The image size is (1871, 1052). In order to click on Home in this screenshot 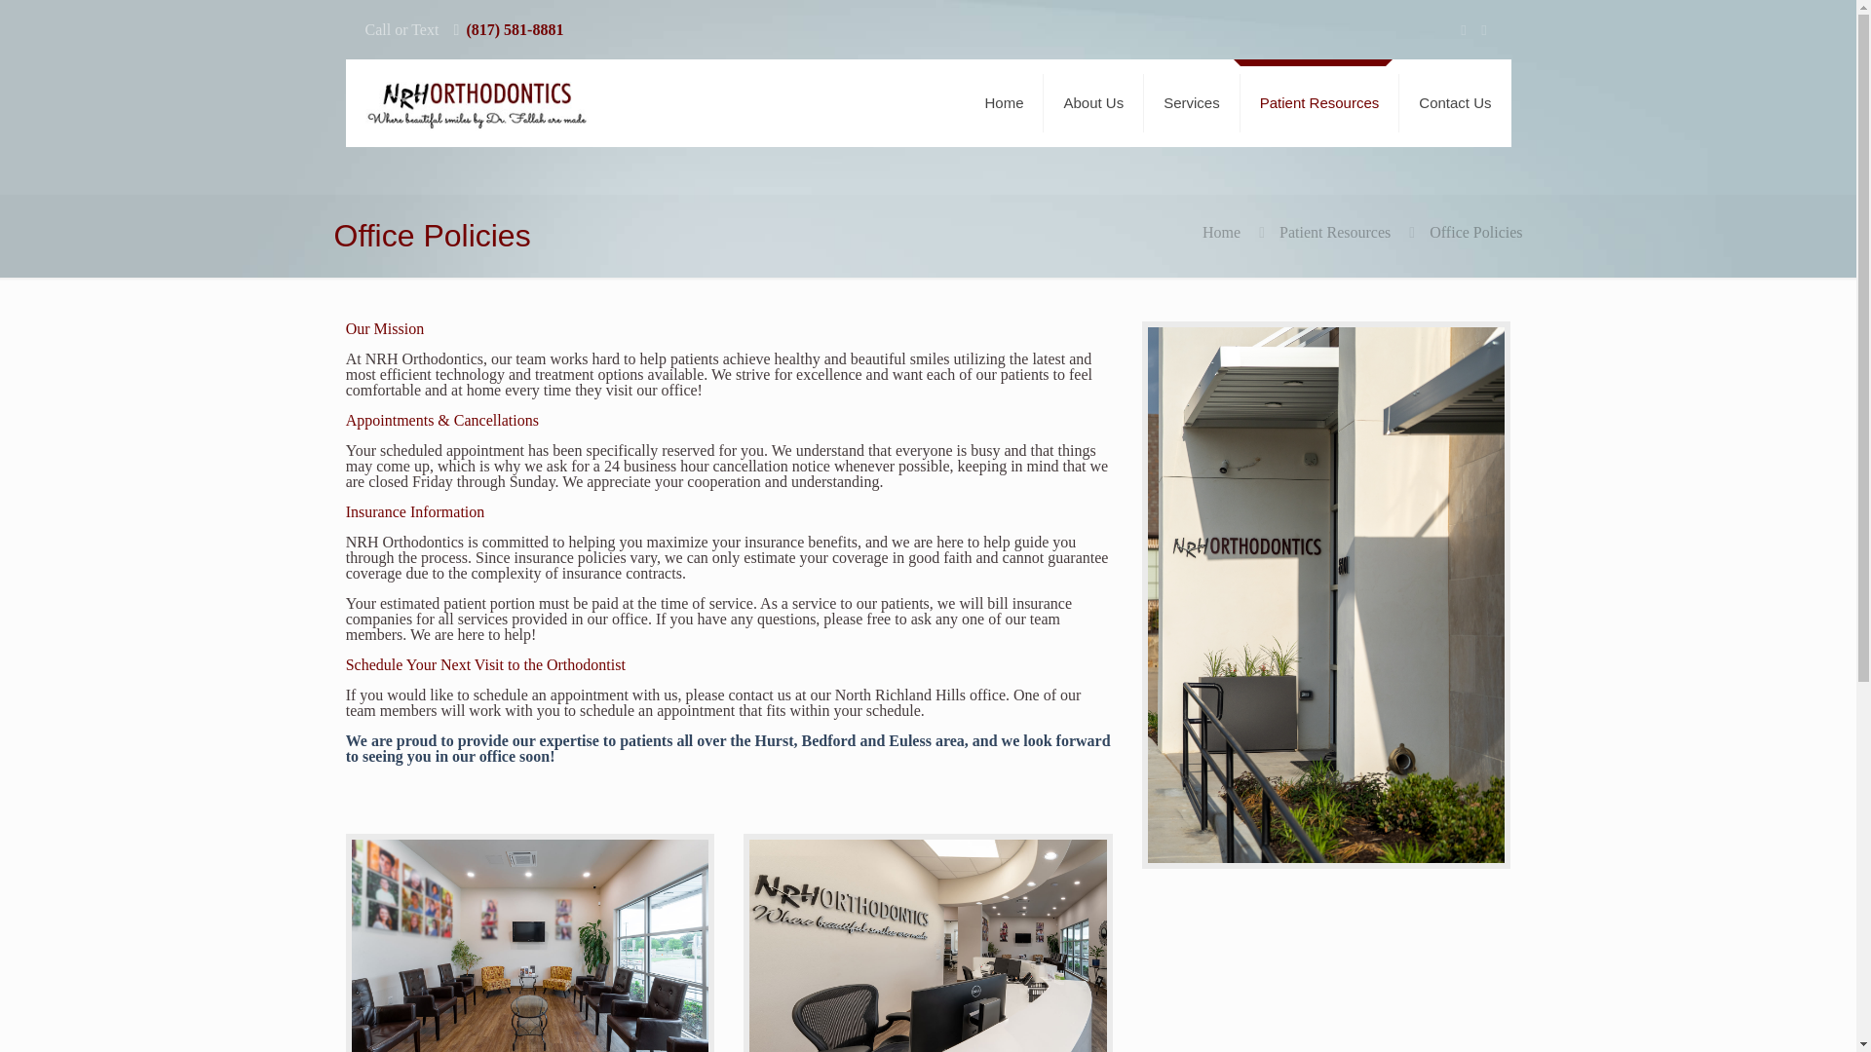, I will do `click(1004, 103)`.